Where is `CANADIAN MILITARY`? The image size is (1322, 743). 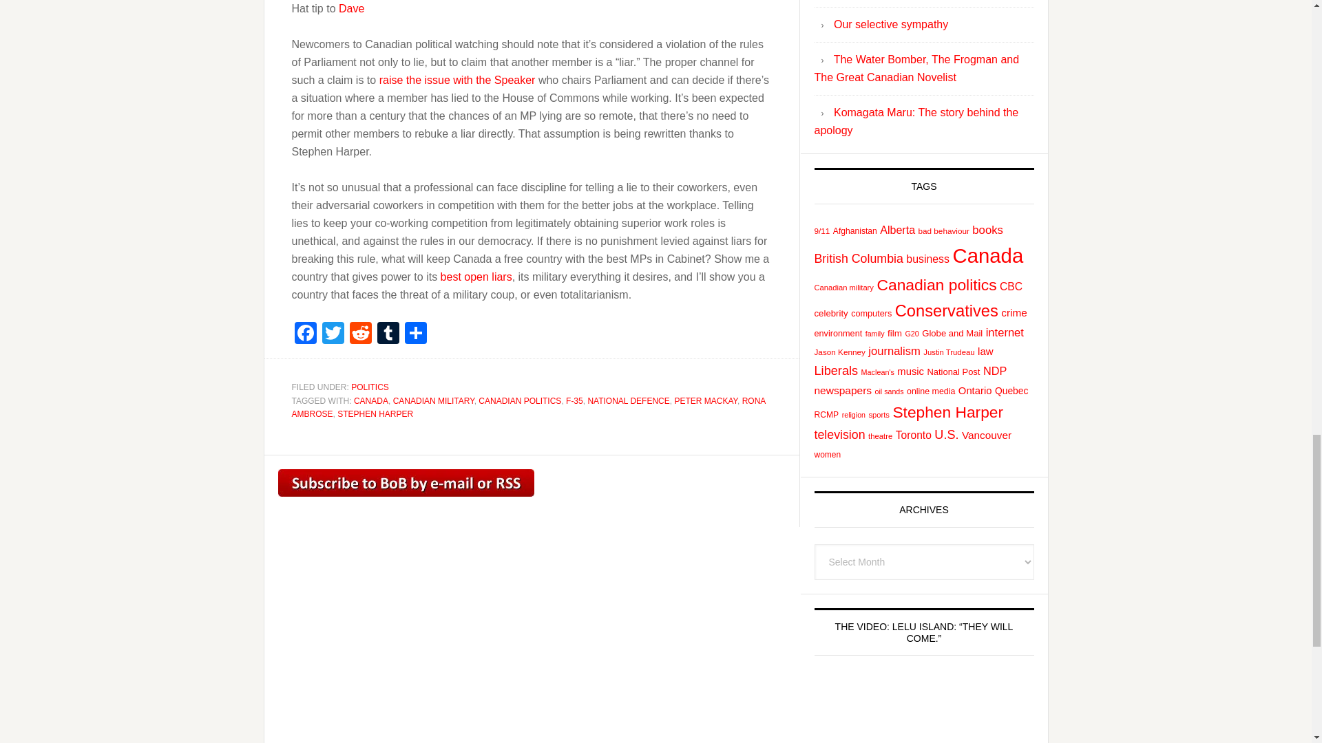 CANADIAN MILITARY is located at coordinates (434, 400).